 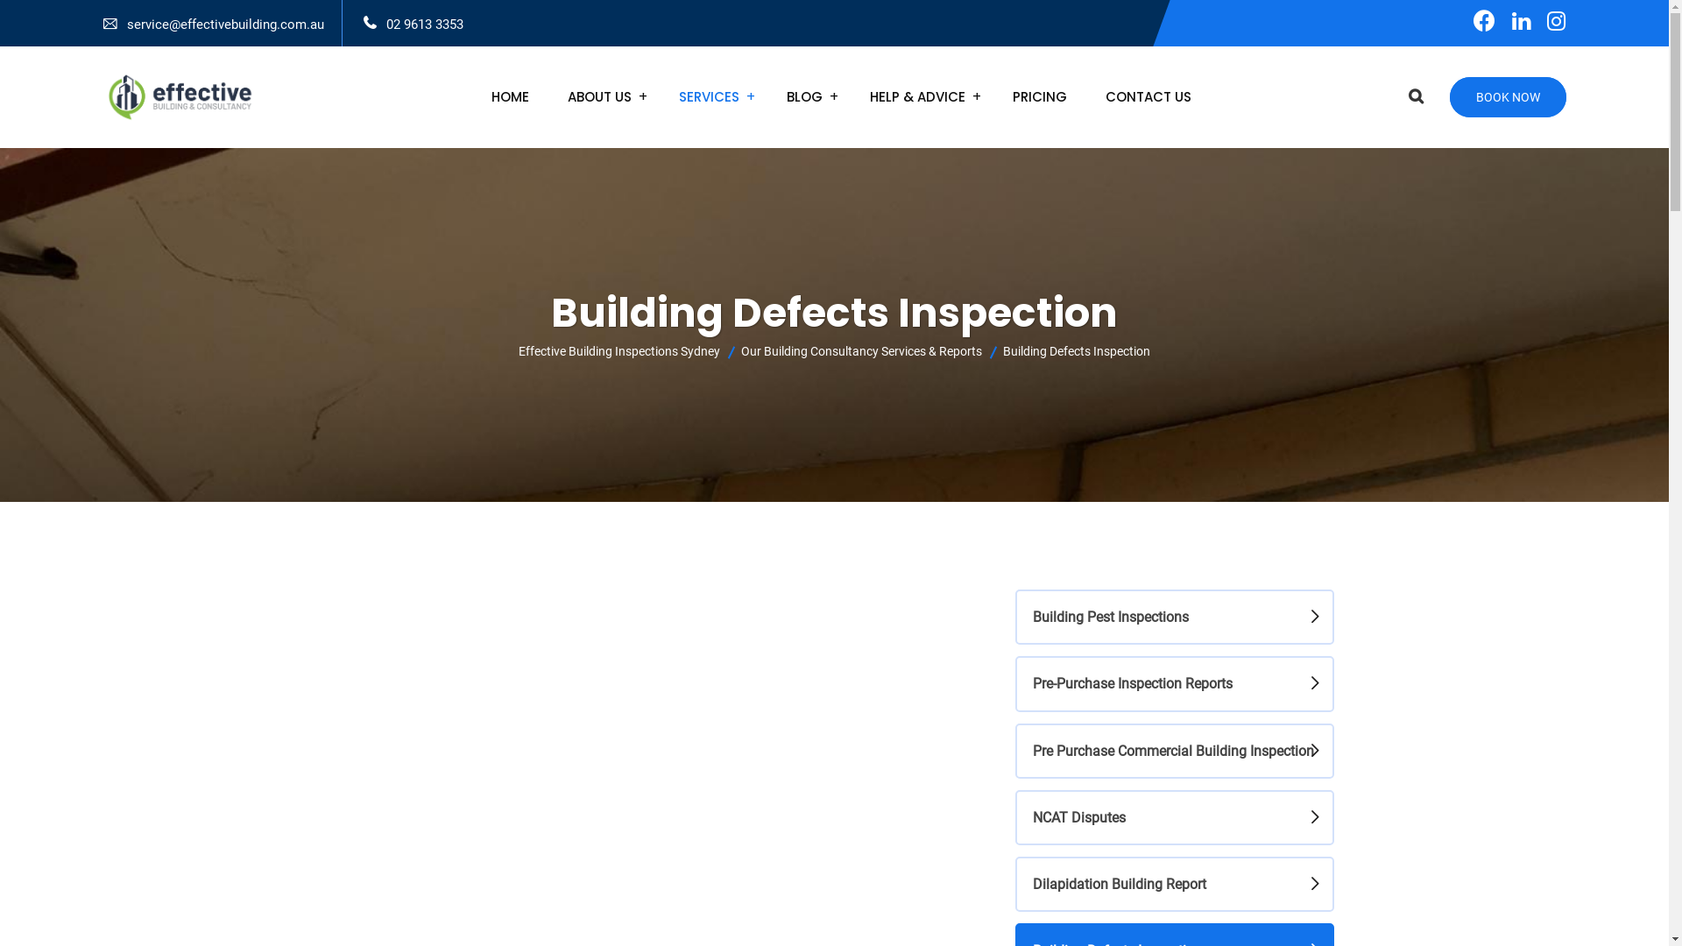 What do you see at coordinates (424, 25) in the screenshot?
I see `02 9613 3353` at bounding box center [424, 25].